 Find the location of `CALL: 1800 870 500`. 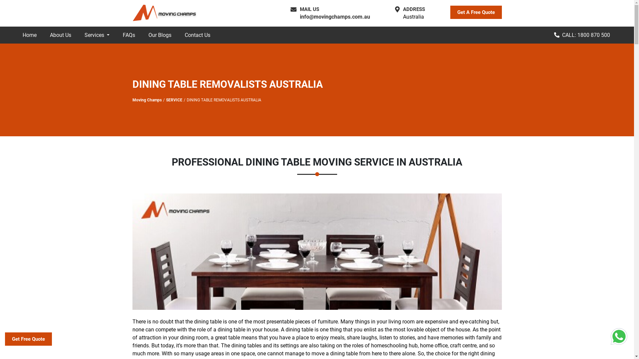

CALL: 1800 870 500 is located at coordinates (582, 35).